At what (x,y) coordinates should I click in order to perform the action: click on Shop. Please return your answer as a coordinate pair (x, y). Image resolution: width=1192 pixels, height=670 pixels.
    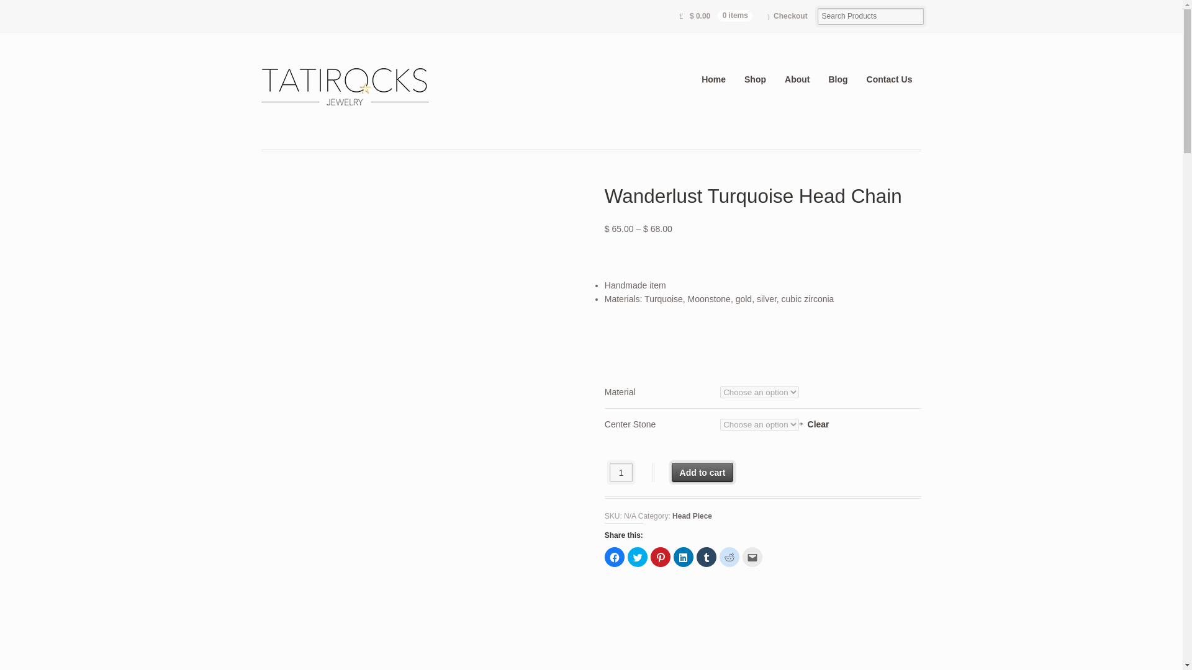
    Looking at the image, I should click on (755, 79).